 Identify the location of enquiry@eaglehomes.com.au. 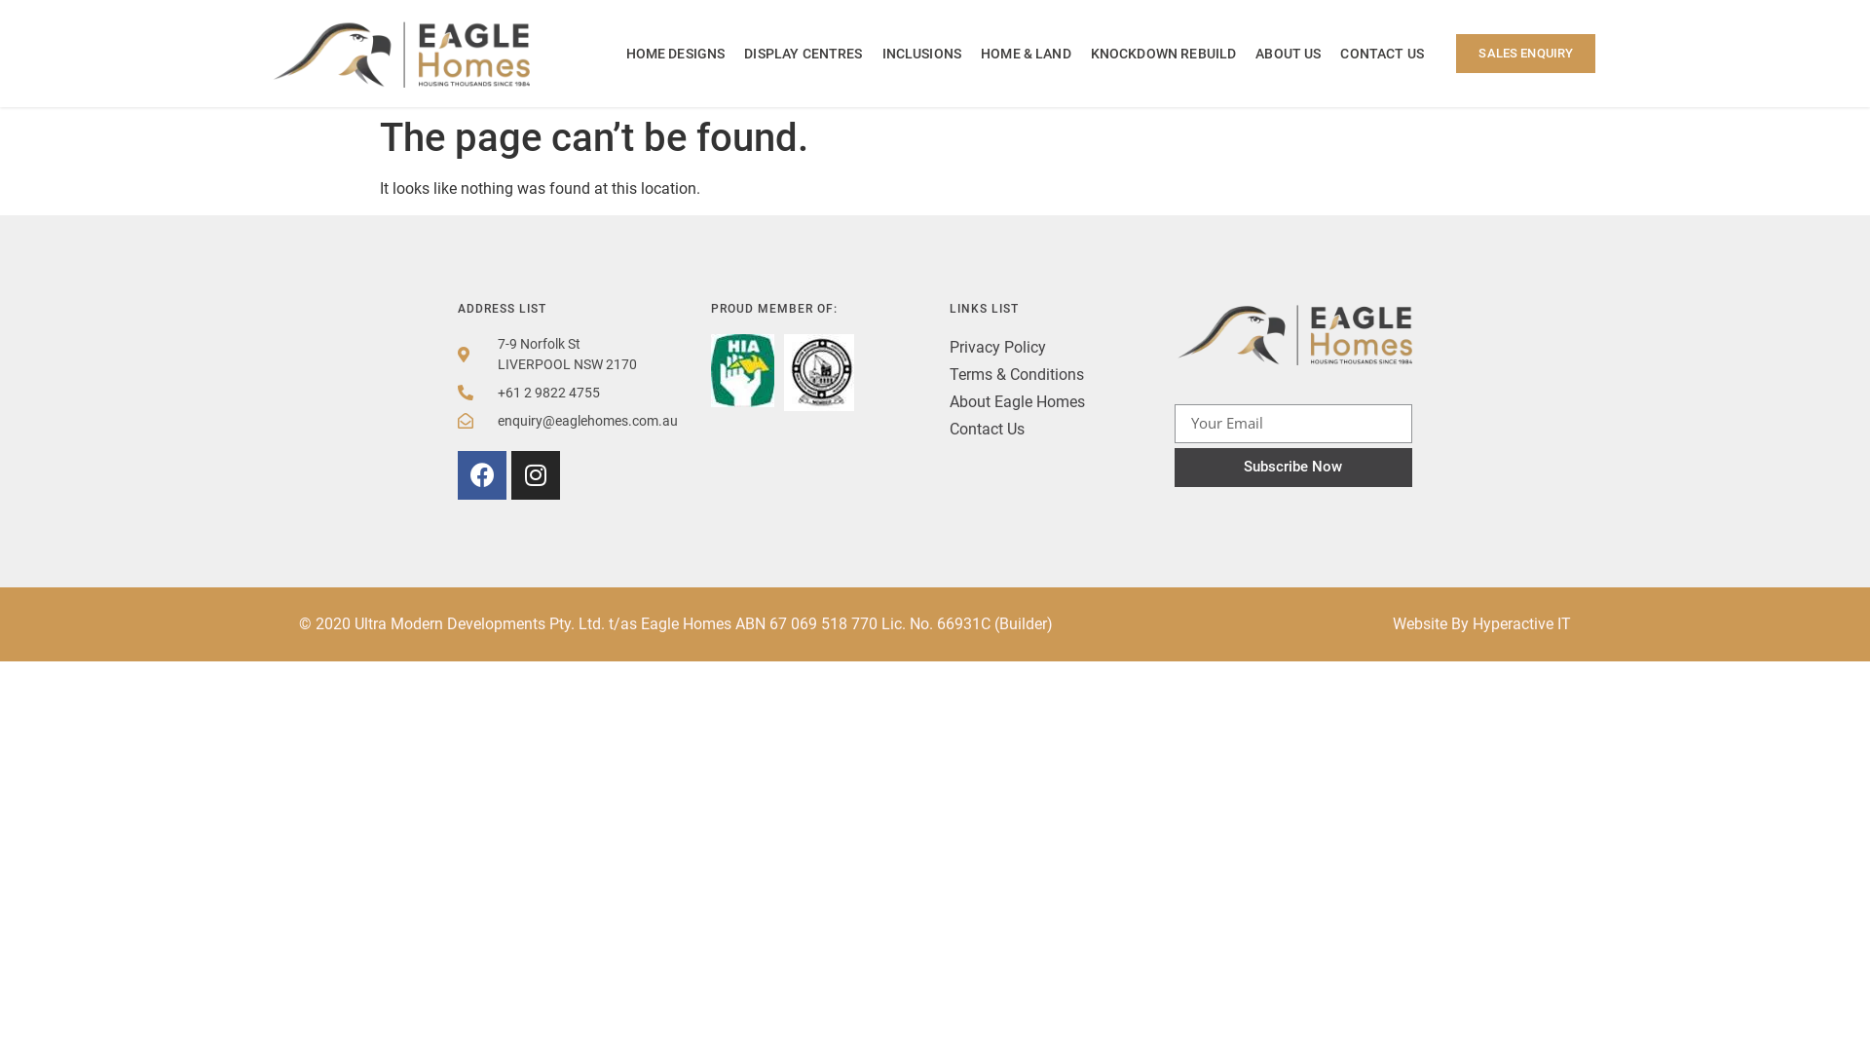
(555, 421).